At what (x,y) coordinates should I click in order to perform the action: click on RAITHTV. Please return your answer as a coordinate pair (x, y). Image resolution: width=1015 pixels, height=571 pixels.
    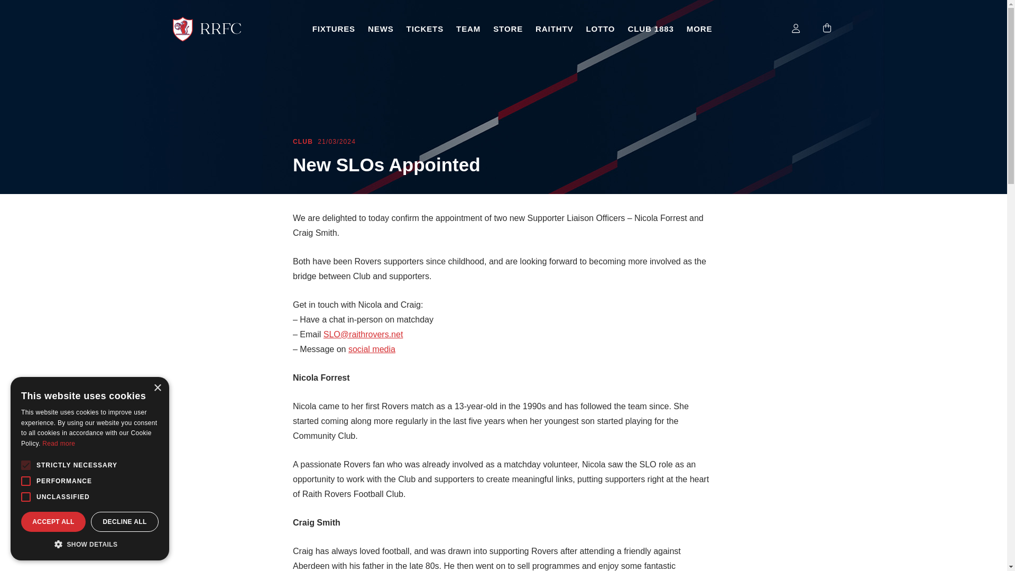
    Looking at the image, I should click on (554, 30).